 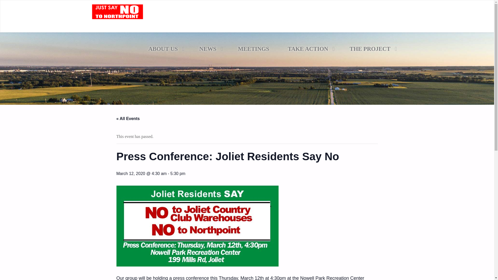 I want to click on JUST SAY NO TO NORTHPOINT, so click(x=175, y=23).